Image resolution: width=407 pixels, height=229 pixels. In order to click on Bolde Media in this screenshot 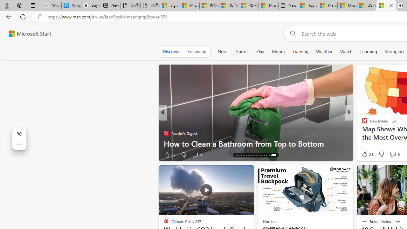, I will do `click(362, 123)`.